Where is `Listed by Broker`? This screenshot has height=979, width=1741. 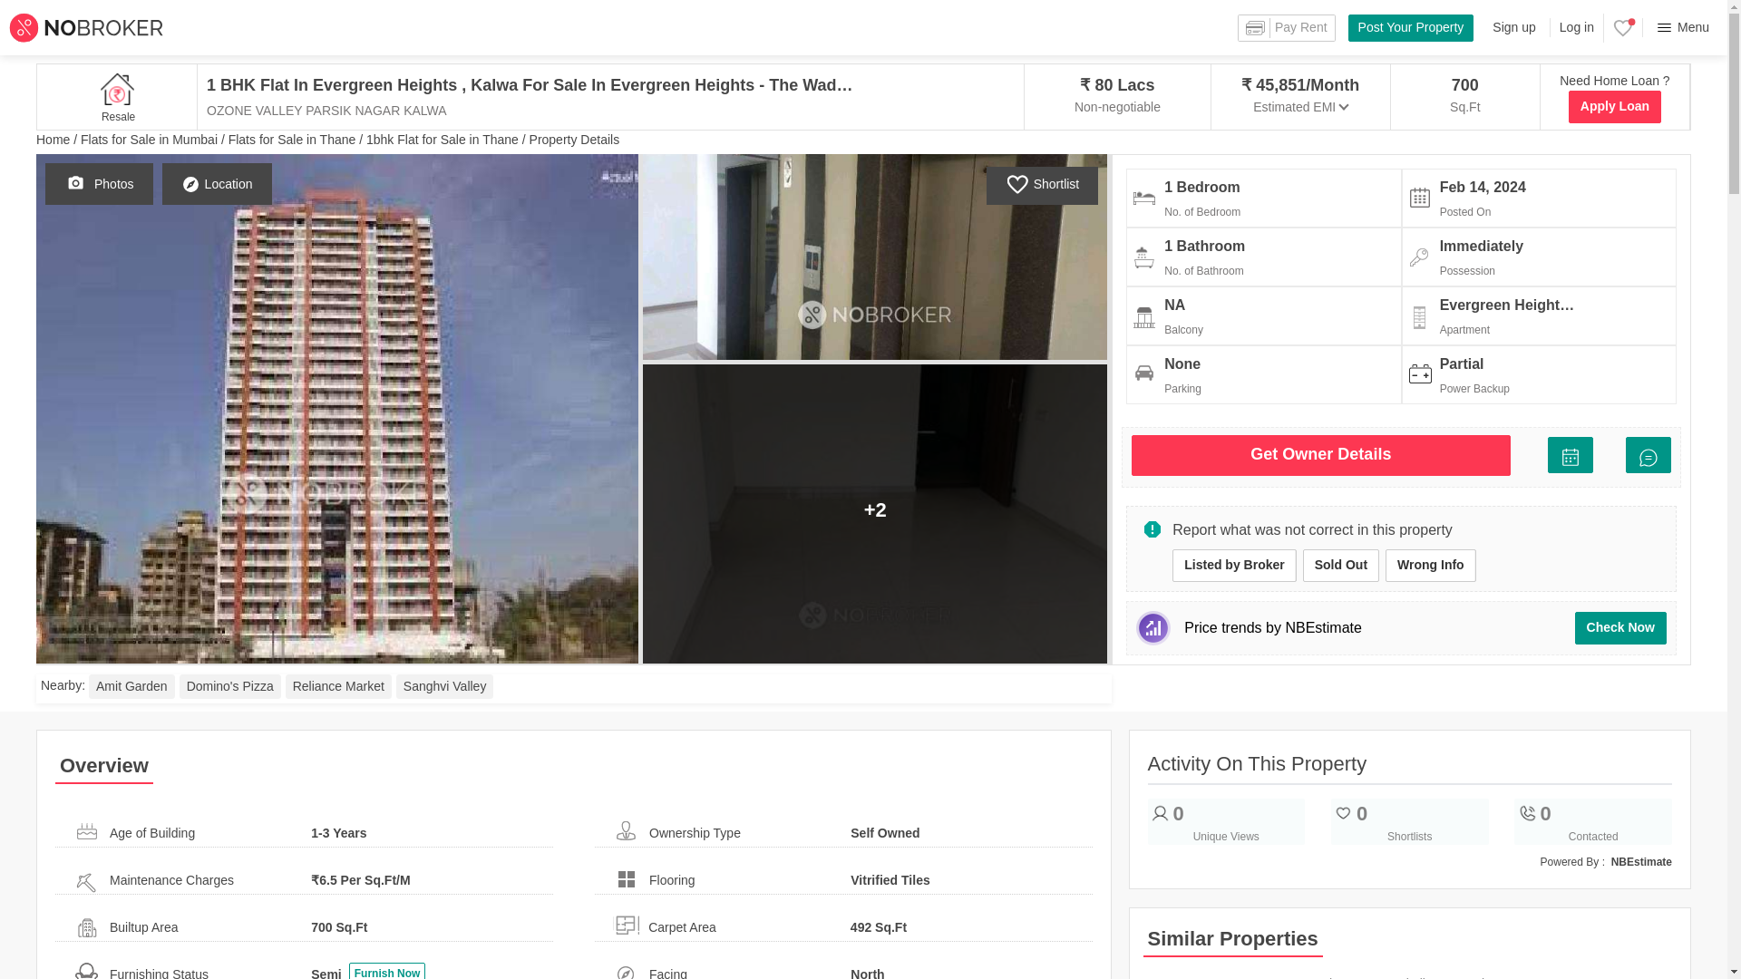
Listed by Broker is located at coordinates (1233, 565).